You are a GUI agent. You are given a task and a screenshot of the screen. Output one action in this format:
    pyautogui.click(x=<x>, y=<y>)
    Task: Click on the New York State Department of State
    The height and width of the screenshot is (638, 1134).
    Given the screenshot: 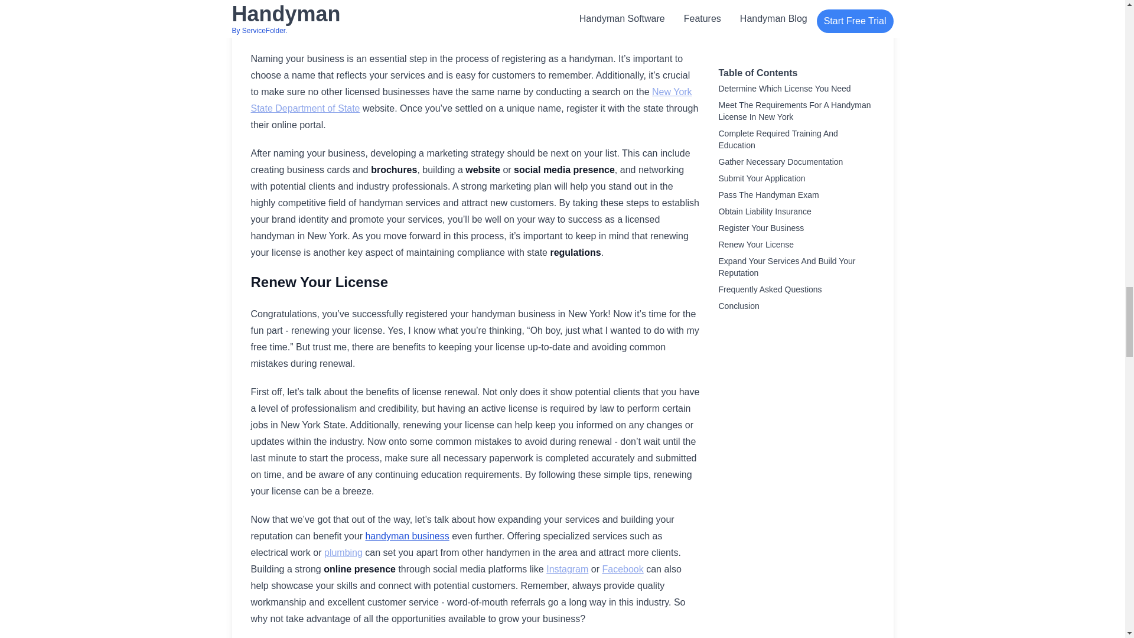 What is the action you would take?
    pyautogui.click(x=471, y=100)
    